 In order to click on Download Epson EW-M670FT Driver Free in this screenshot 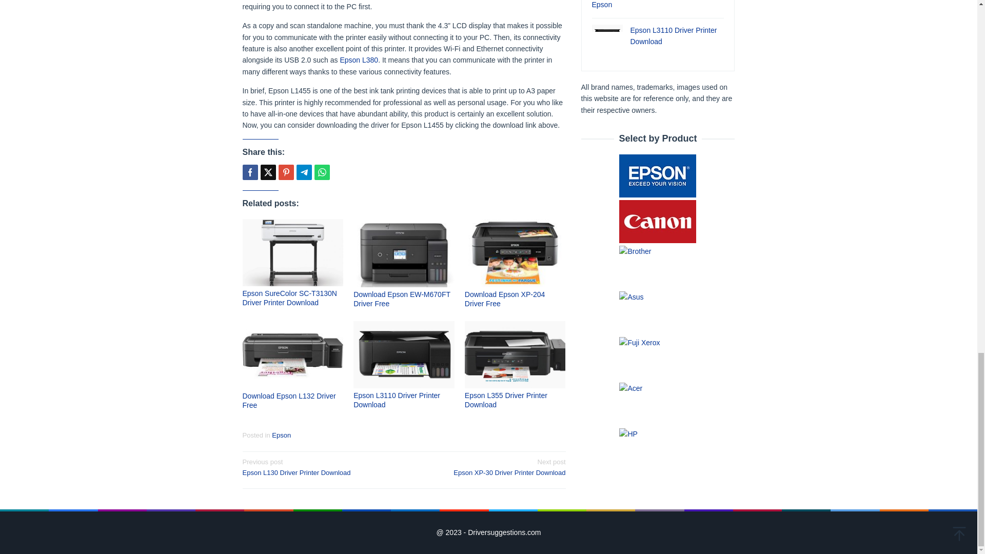, I will do `click(402, 299)`.